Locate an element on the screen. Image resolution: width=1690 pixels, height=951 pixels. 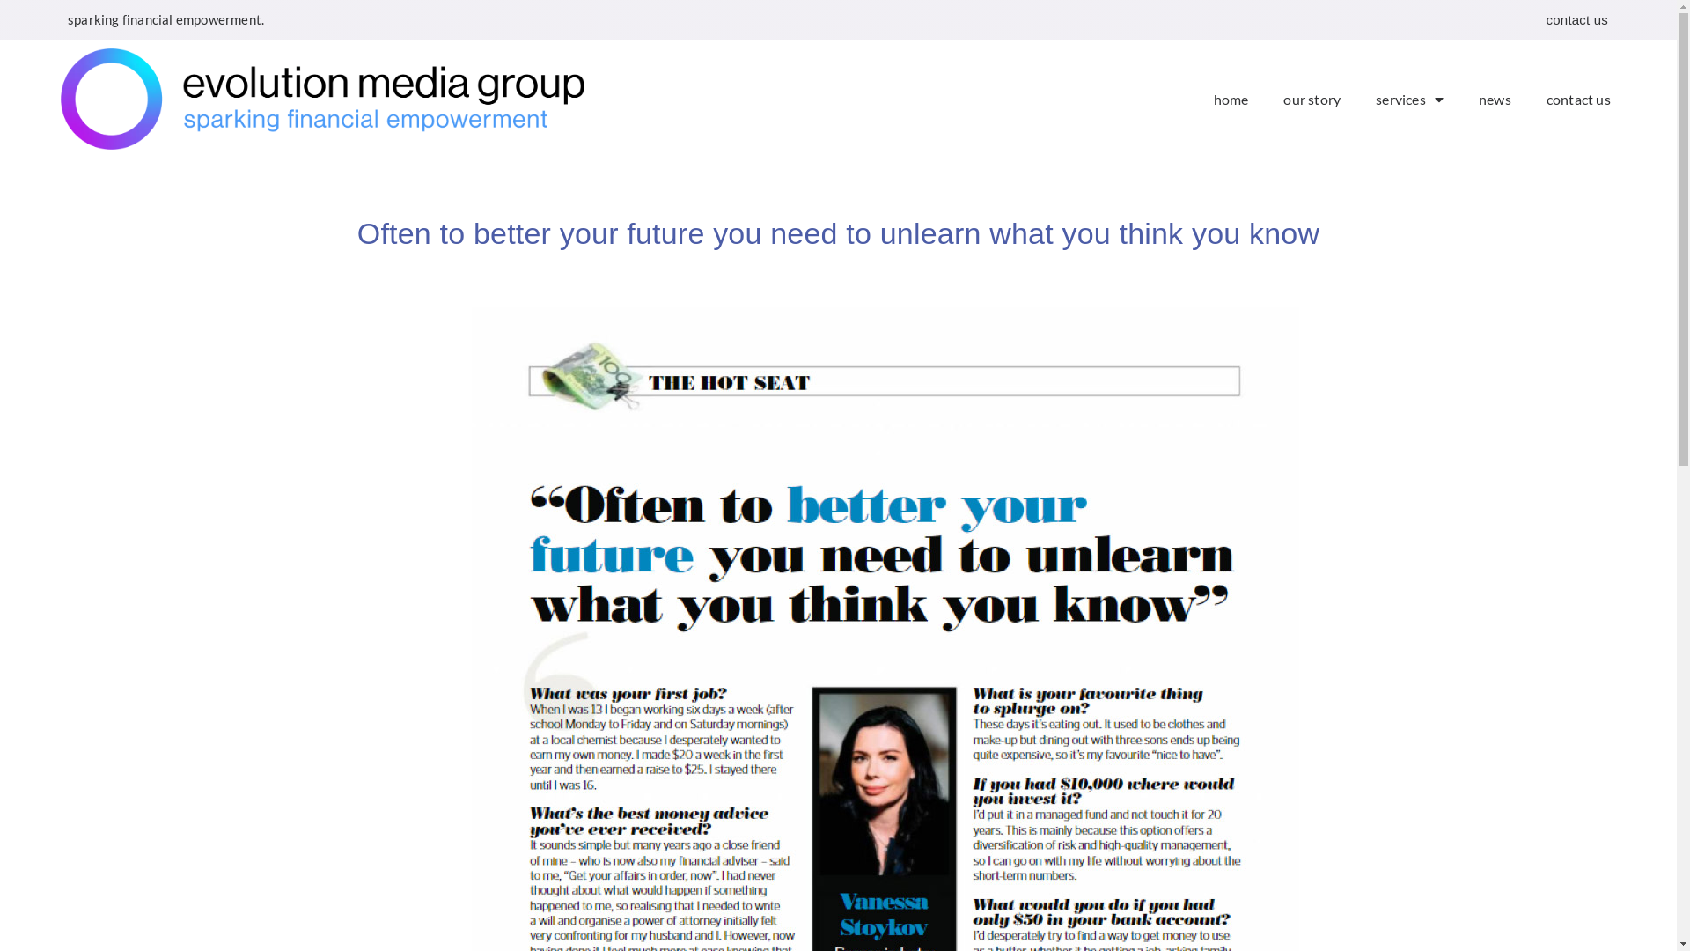
news is located at coordinates (1495, 100).